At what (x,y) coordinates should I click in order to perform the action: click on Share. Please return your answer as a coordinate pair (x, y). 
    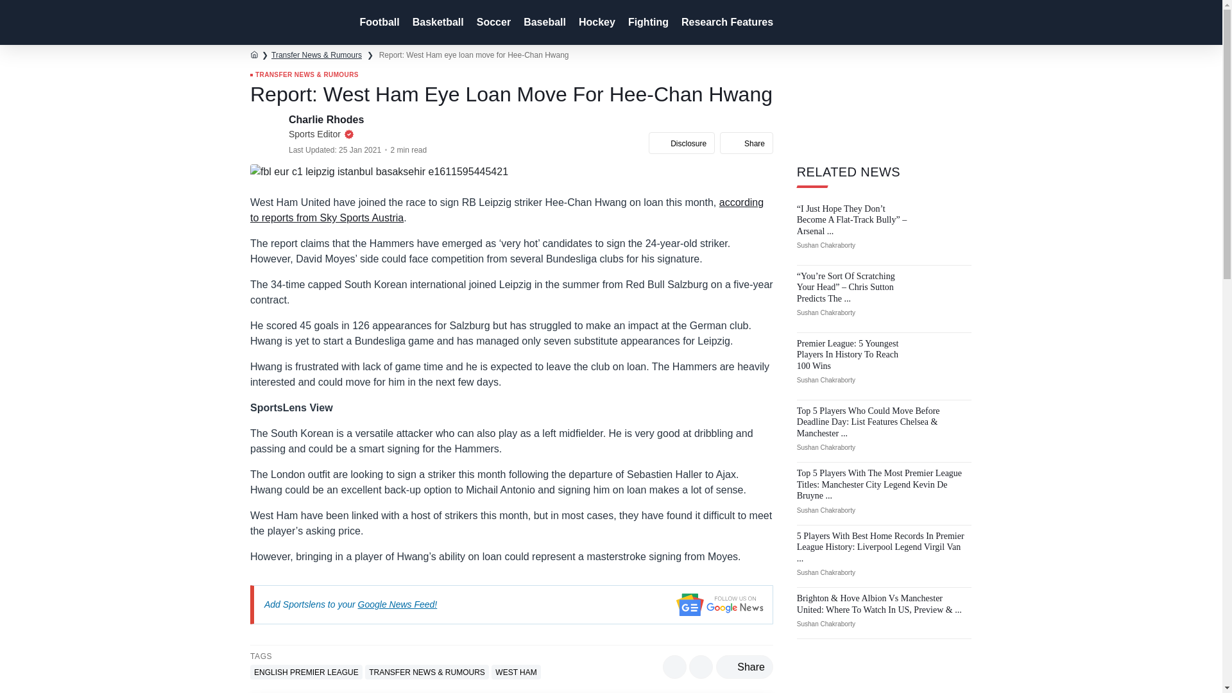
    Looking at the image, I should click on (744, 667).